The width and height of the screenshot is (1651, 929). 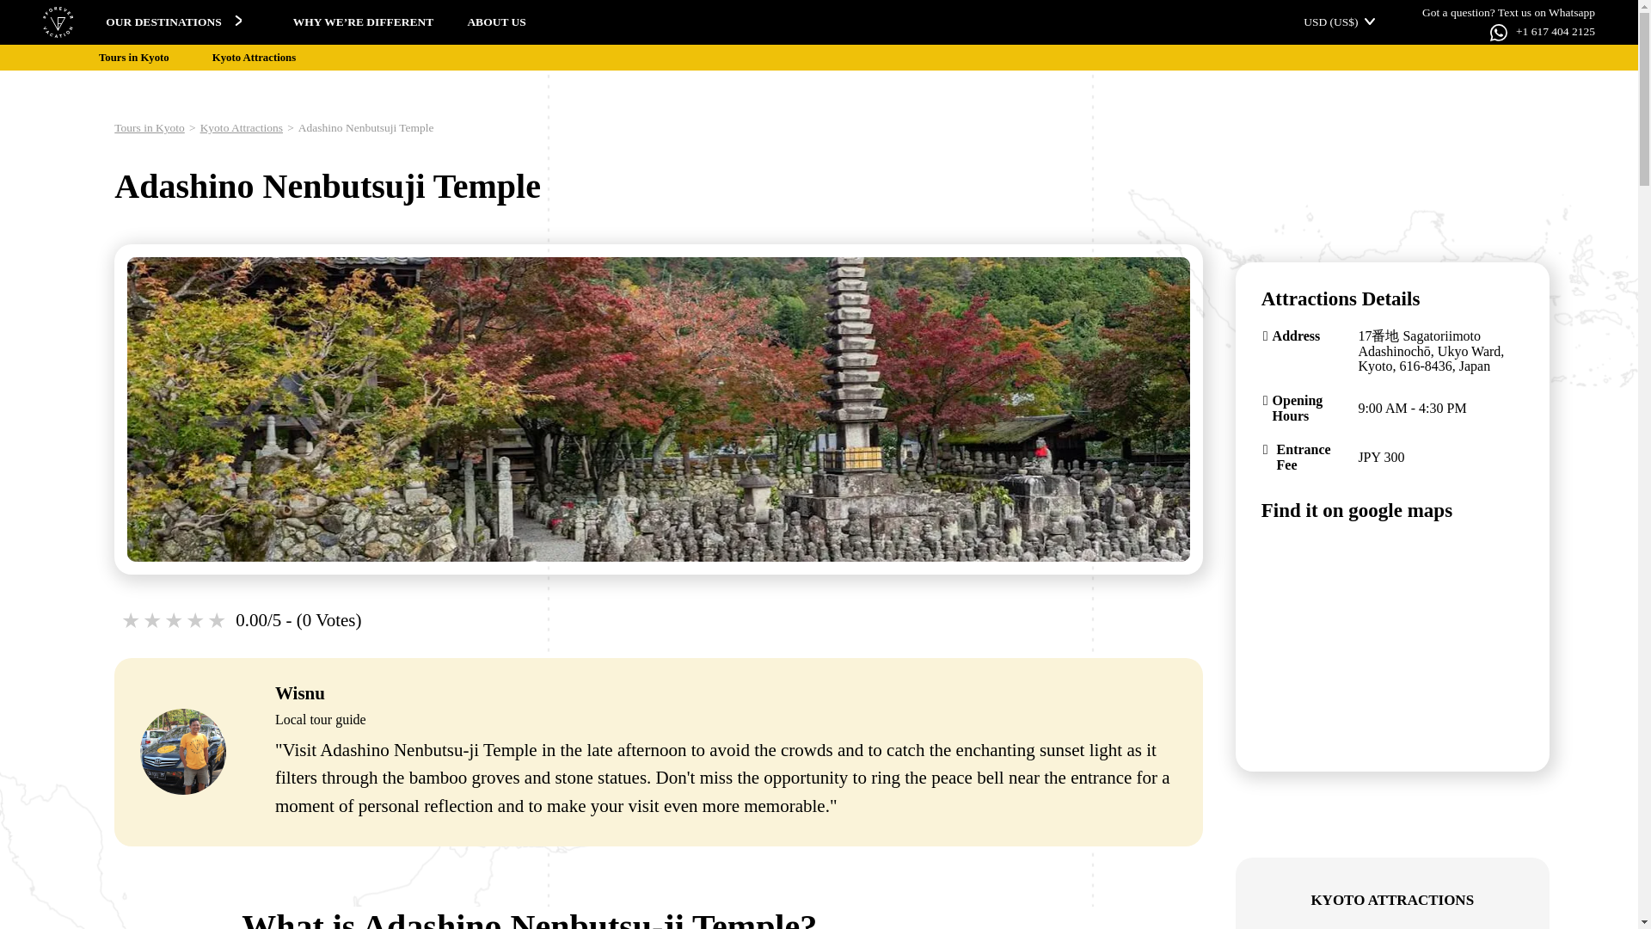 I want to click on 4 stars, so click(x=196, y=621).